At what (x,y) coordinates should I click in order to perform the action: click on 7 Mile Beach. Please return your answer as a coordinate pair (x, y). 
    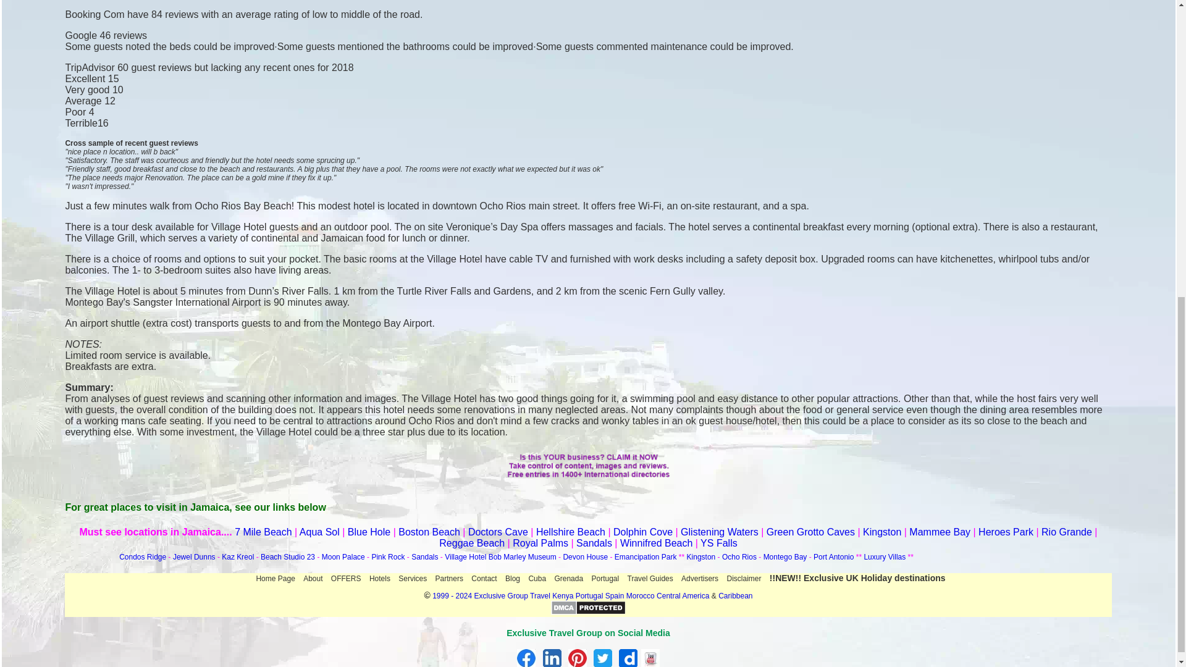
    Looking at the image, I should click on (263, 532).